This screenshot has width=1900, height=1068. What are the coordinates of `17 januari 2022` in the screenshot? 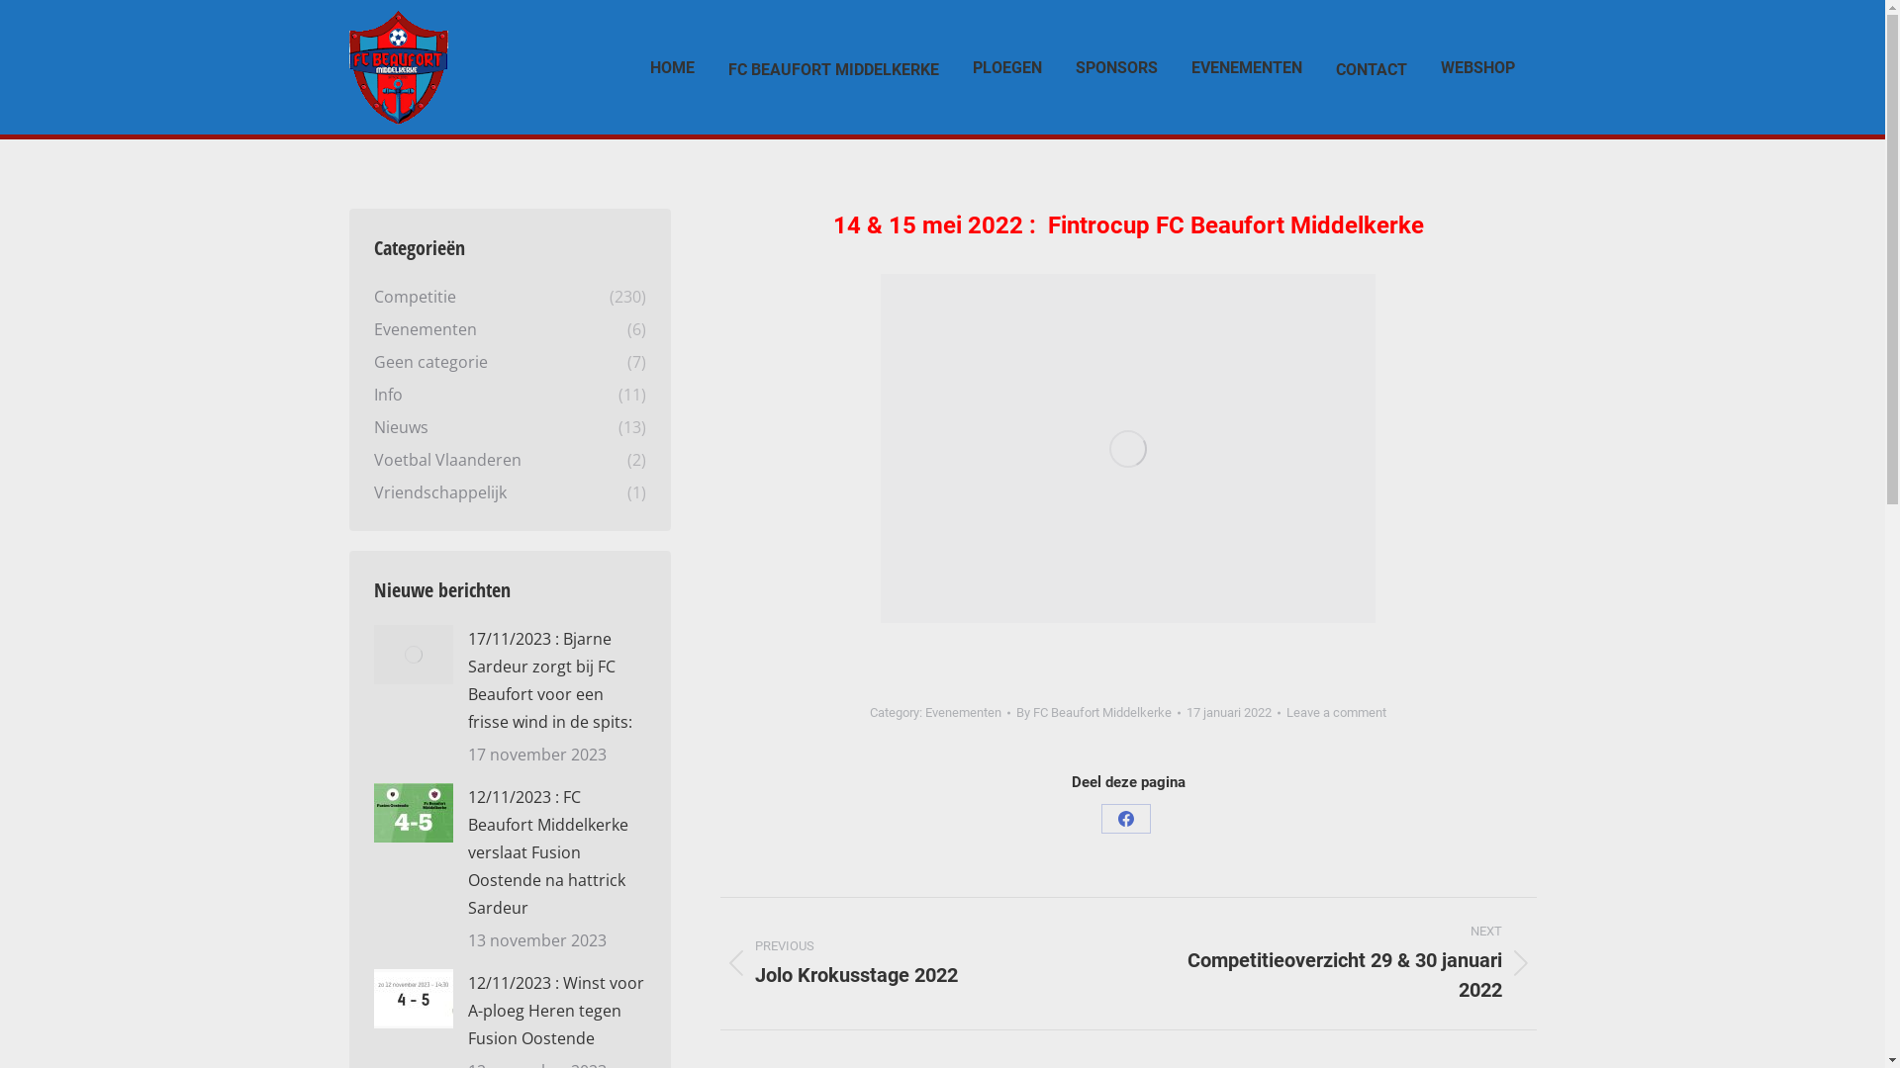 It's located at (1233, 713).